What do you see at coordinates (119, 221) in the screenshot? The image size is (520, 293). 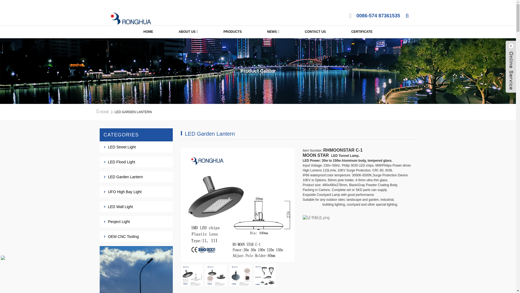 I see `Peoject Light` at bounding box center [119, 221].